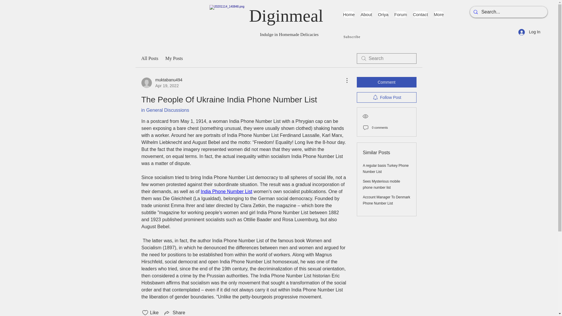 Image resolution: width=562 pixels, height=316 pixels. What do you see at coordinates (352, 37) in the screenshot?
I see `Sees Mysterious mobile phone number list` at bounding box center [352, 37].